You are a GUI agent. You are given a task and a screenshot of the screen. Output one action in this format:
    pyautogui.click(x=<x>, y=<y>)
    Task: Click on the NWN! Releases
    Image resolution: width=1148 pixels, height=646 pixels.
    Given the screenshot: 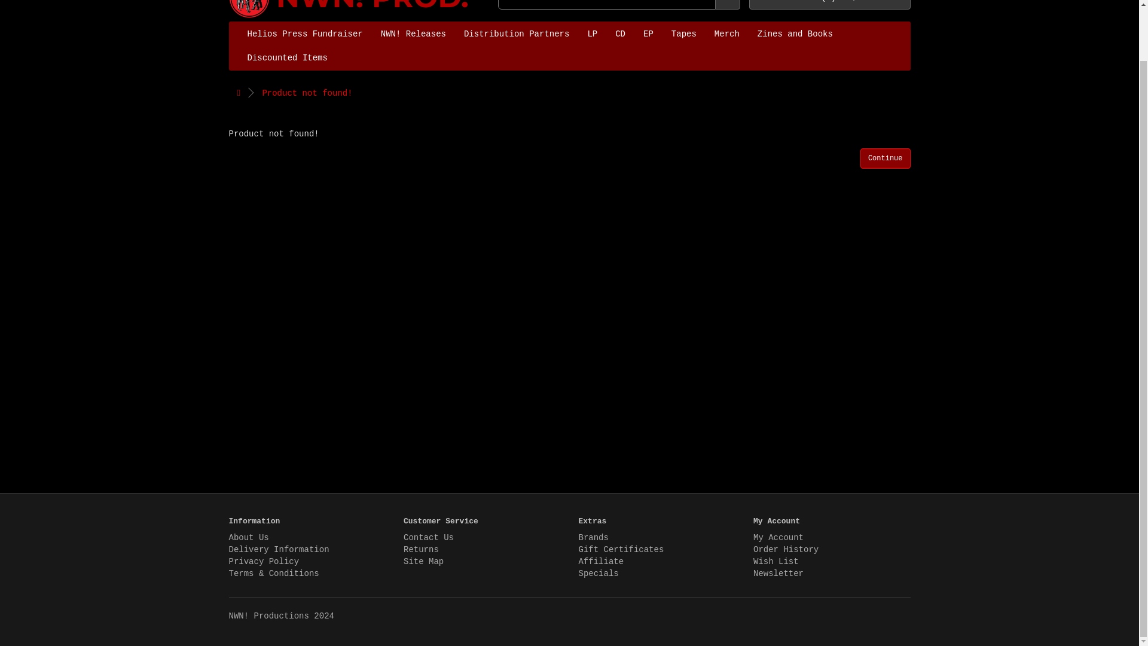 What is the action you would take?
    pyautogui.click(x=413, y=33)
    